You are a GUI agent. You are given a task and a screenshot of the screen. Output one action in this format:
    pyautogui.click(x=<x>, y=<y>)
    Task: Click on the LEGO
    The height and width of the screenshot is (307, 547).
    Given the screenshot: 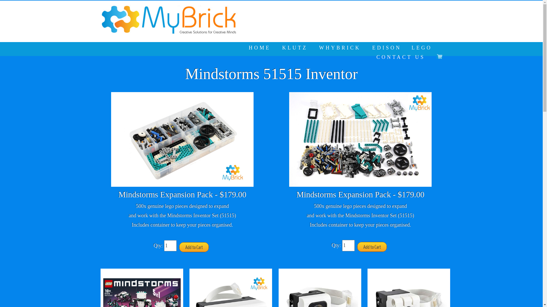 What is the action you would take?
    pyautogui.click(x=422, y=48)
    